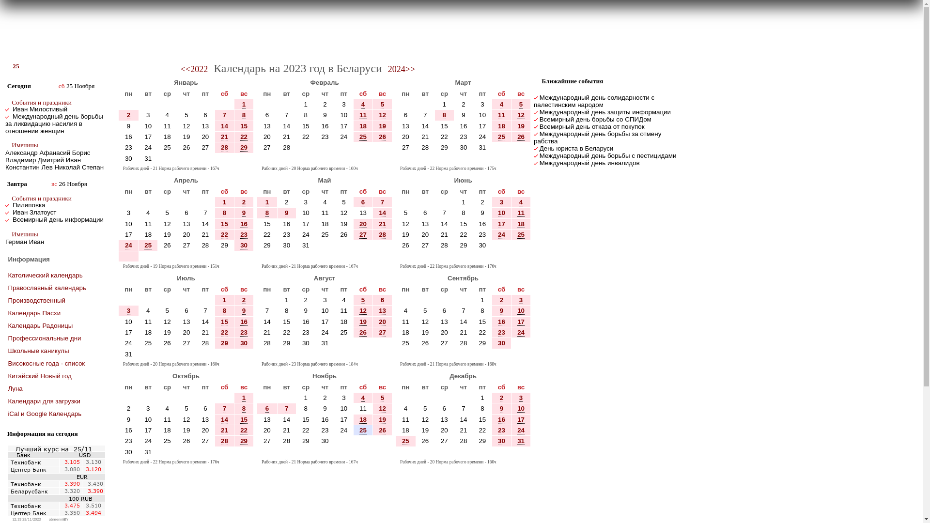 The image size is (930, 523). I want to click on 21, so click(205, 332).